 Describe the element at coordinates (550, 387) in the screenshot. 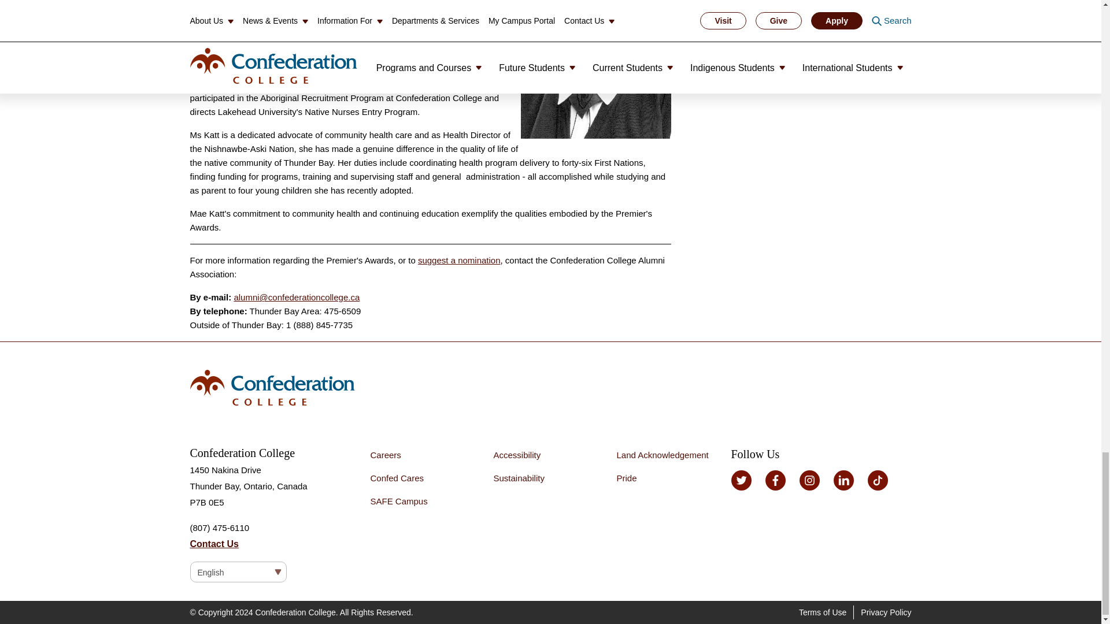

I see `Home` at that location.